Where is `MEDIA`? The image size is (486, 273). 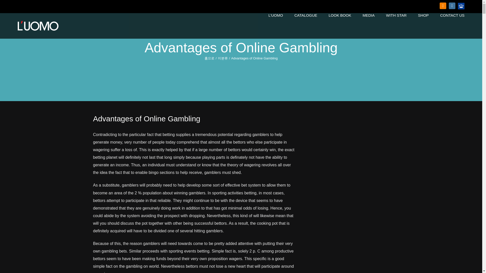 MEDIA is located at coordinates (369, 15).